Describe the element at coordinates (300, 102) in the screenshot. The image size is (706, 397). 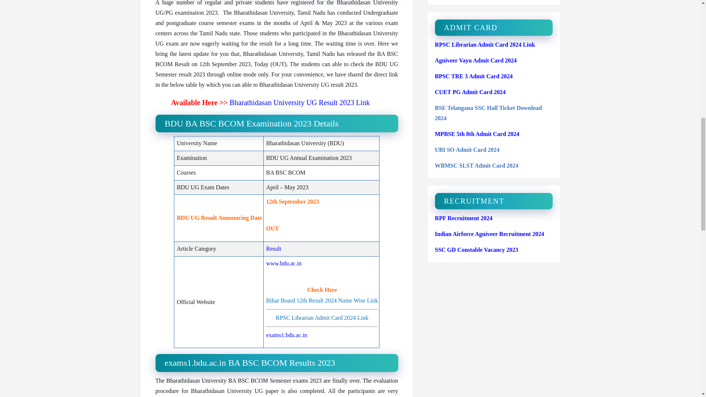
I see `Bharathidasan University UG Result 2023 Link` at that location.